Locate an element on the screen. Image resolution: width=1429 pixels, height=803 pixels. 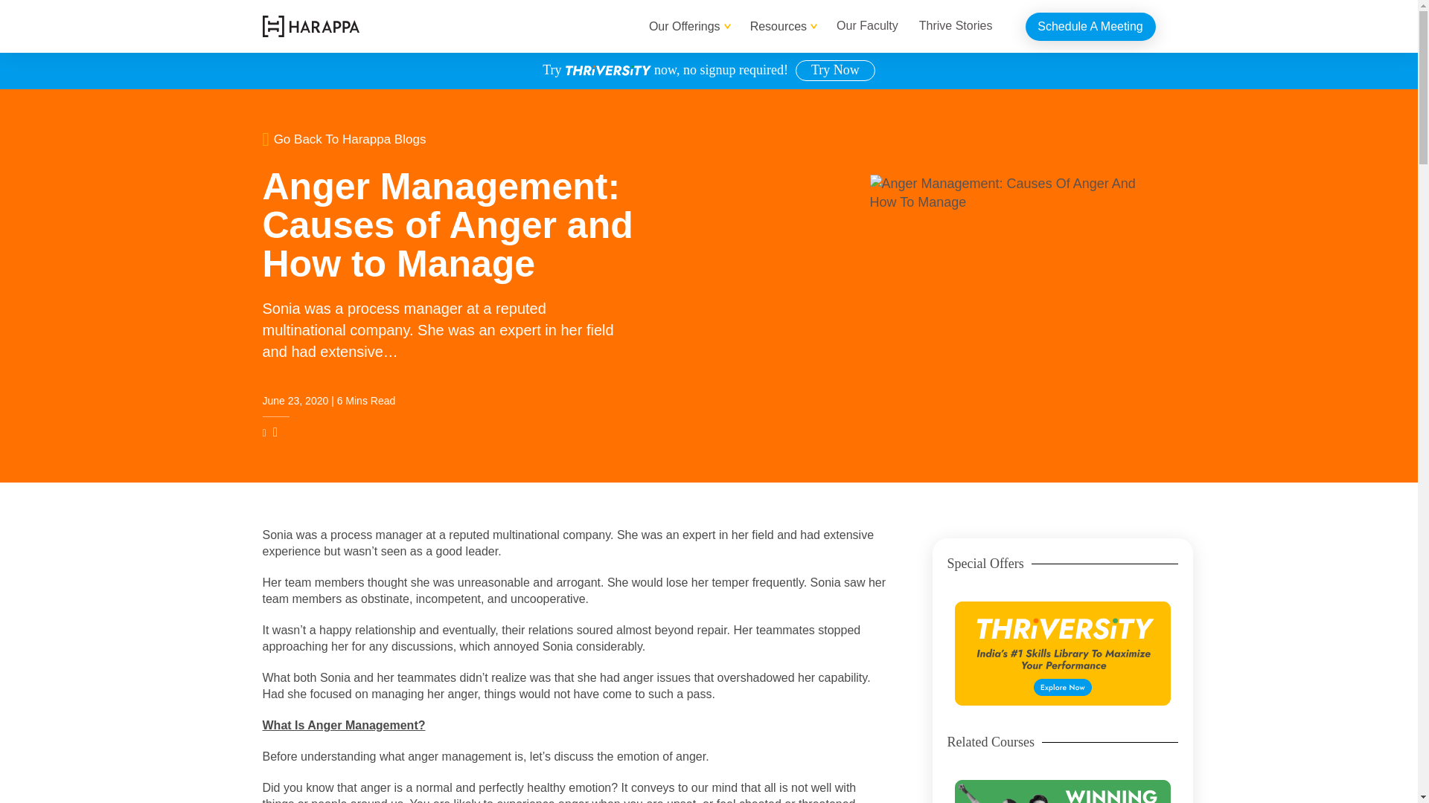
WMPbannersidenav is located at coordinates (1062, 791).